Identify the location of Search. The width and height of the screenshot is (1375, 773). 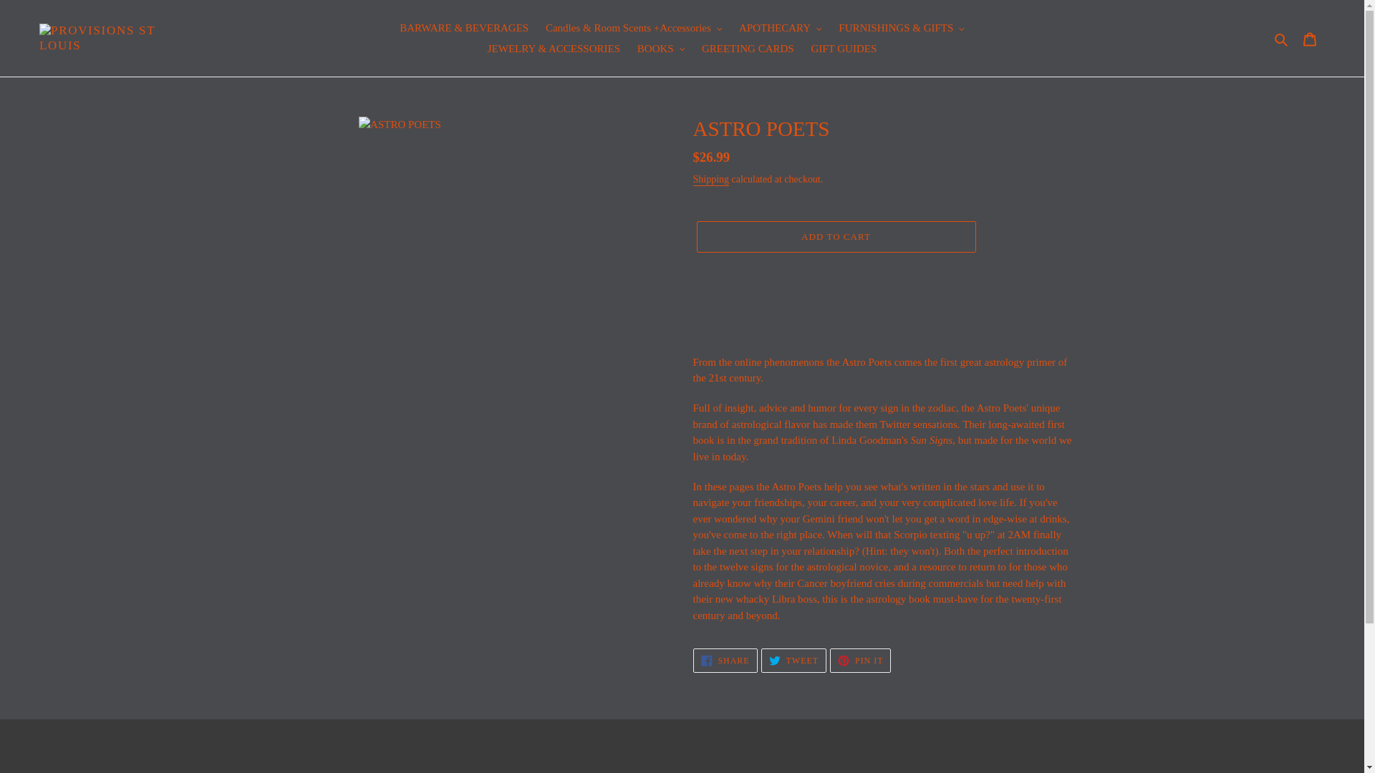
(1282, 38).